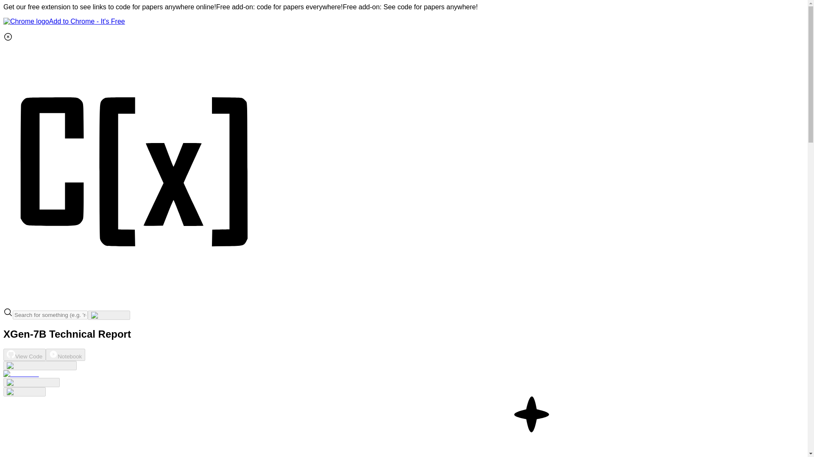  What do you see at coordinates (11, 354) in the screenshot?
I see `Github Icon` at bounding box center [11, 354].